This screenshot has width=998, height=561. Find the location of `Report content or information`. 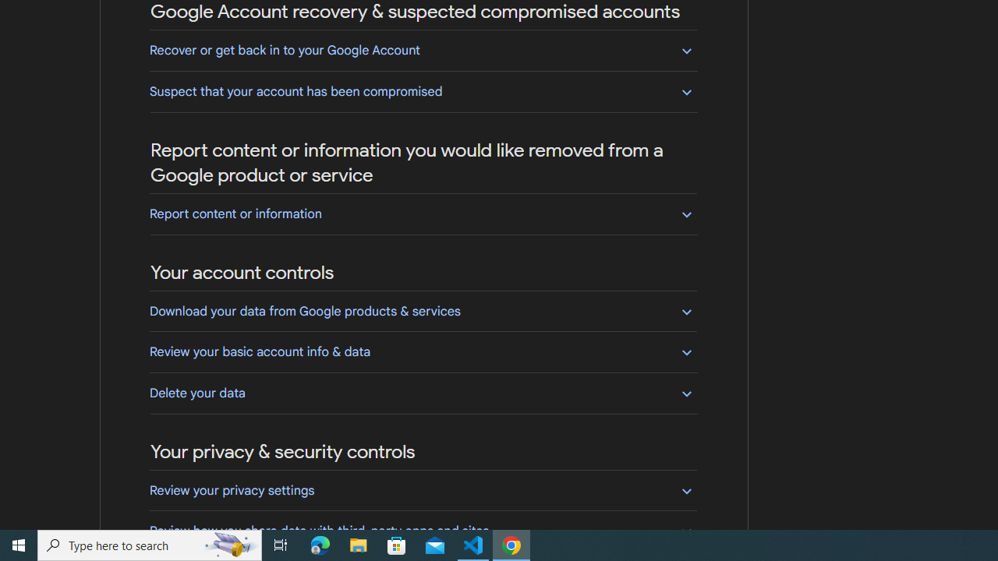

Report content or information is located at coordinates (423, 213).